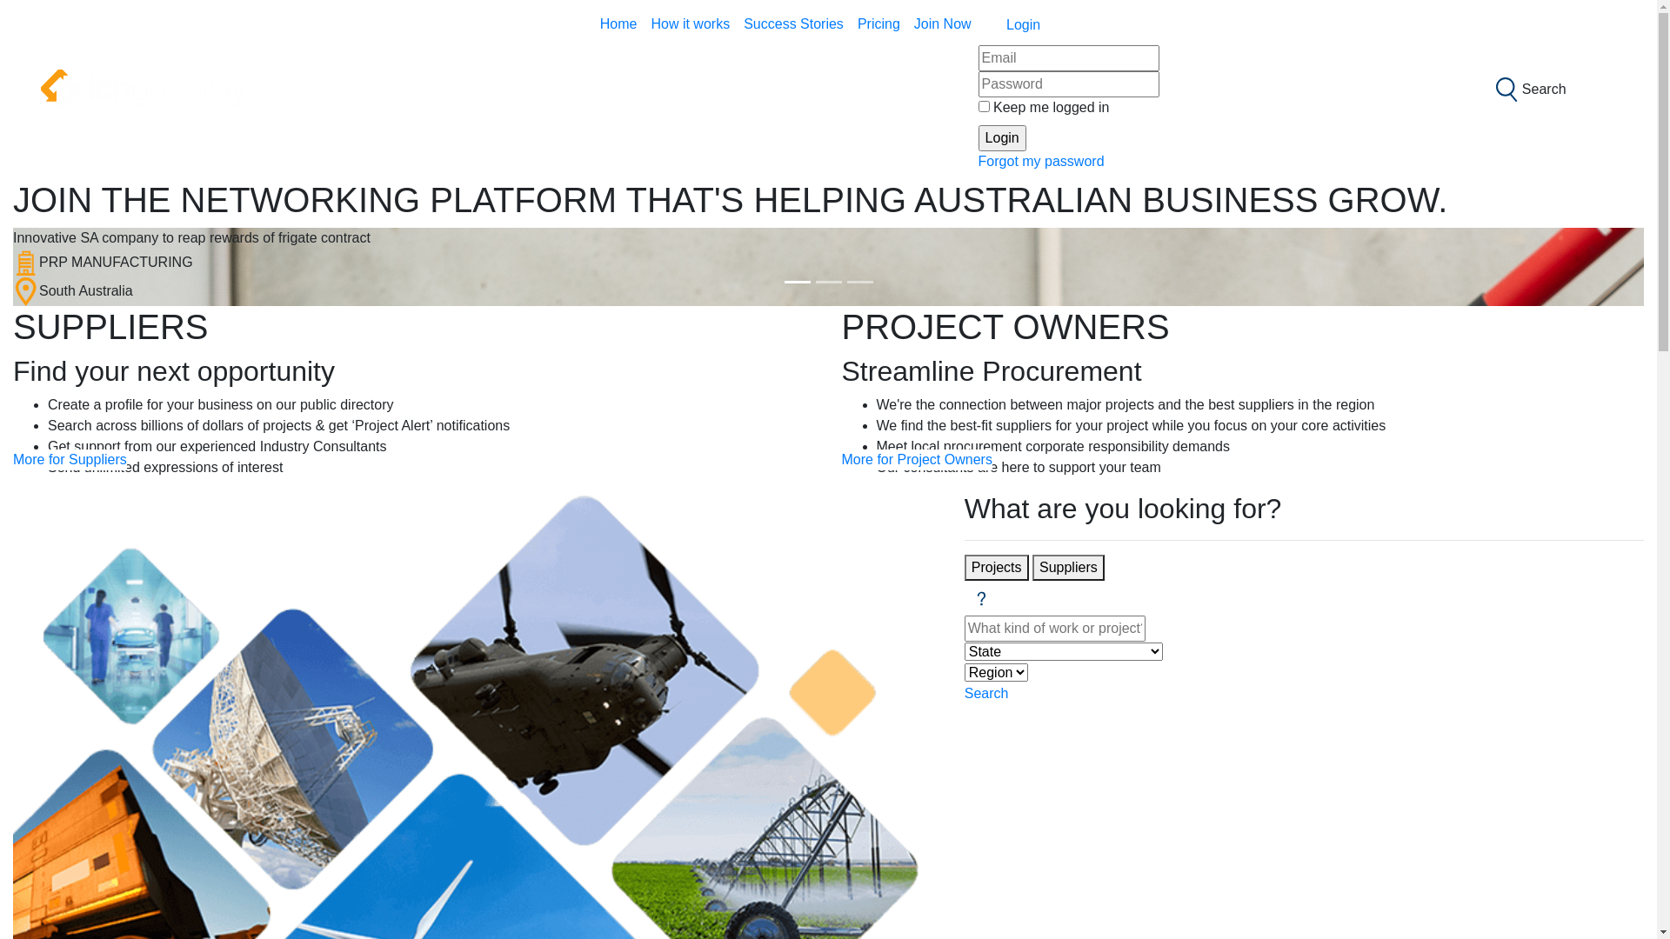  Describe the element at coordinates (1522, 267) in the screenshot. I see `Next` at that location.